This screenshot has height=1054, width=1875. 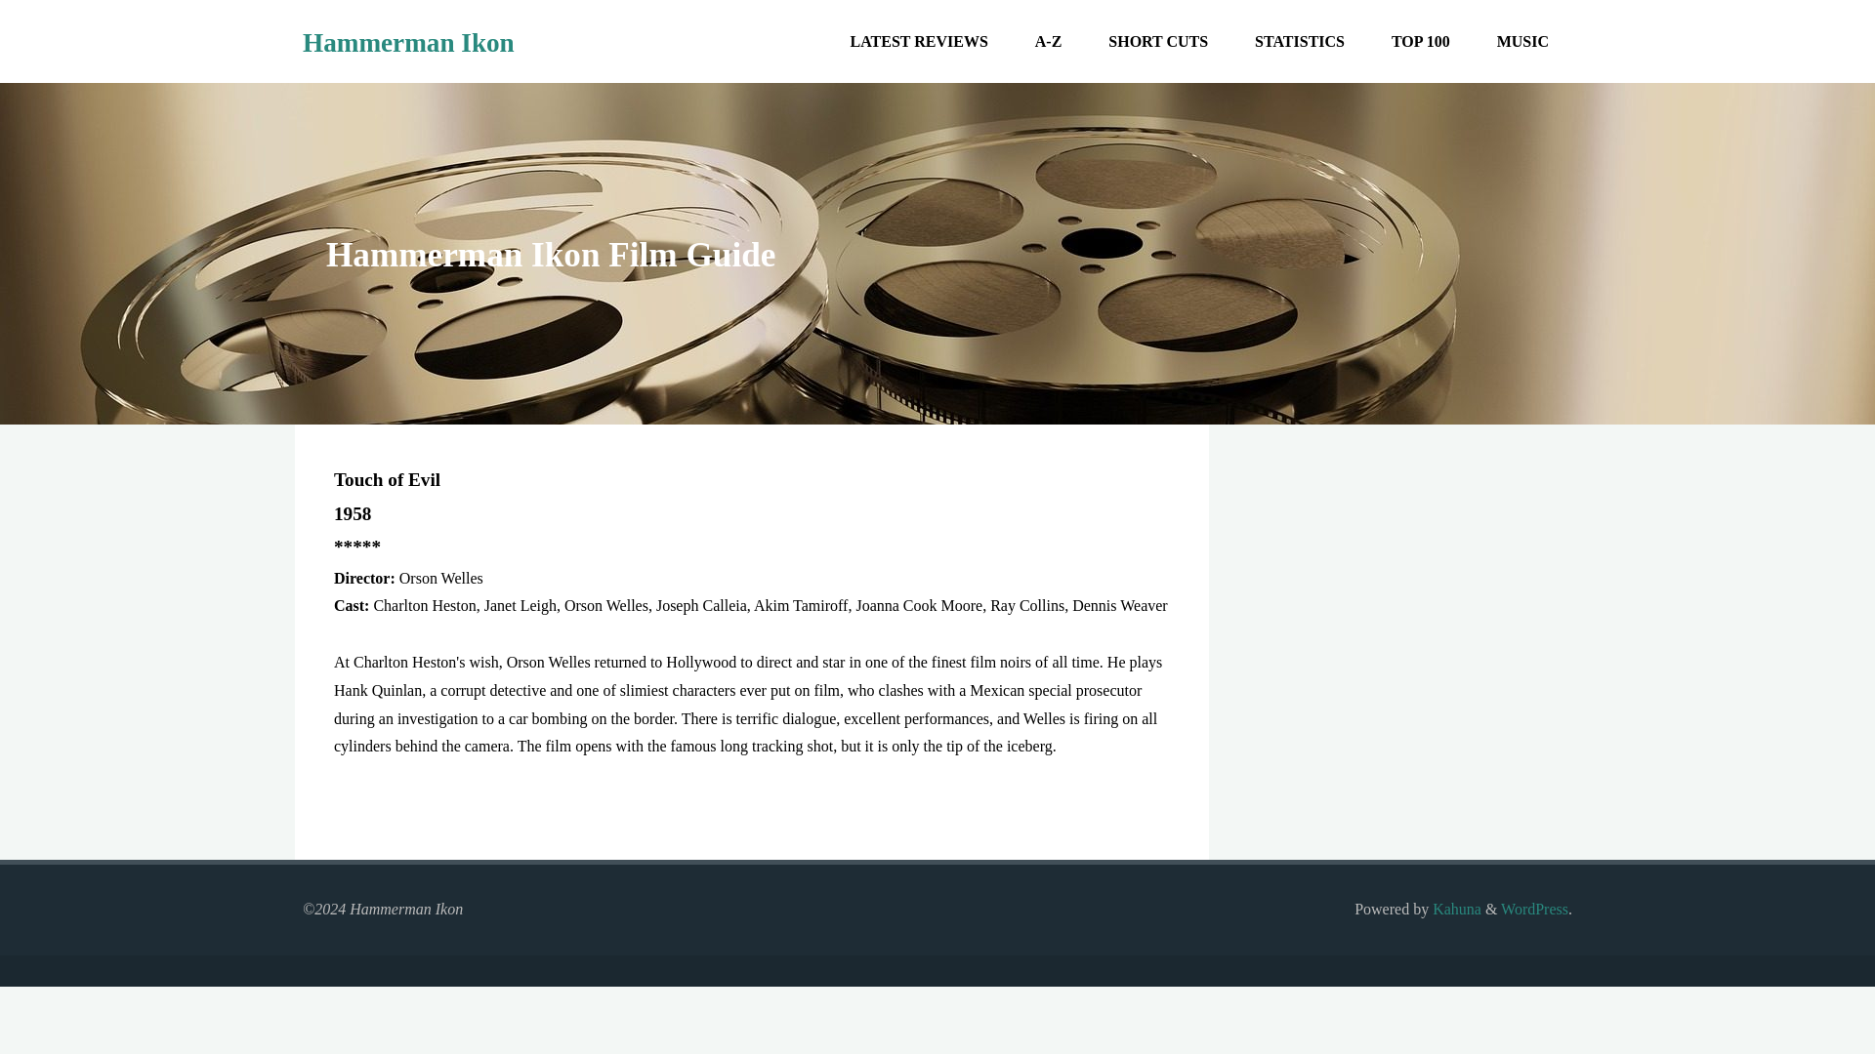 I want to click on Semantic Personal Publishing Platform, so click(x=1534, y=909).